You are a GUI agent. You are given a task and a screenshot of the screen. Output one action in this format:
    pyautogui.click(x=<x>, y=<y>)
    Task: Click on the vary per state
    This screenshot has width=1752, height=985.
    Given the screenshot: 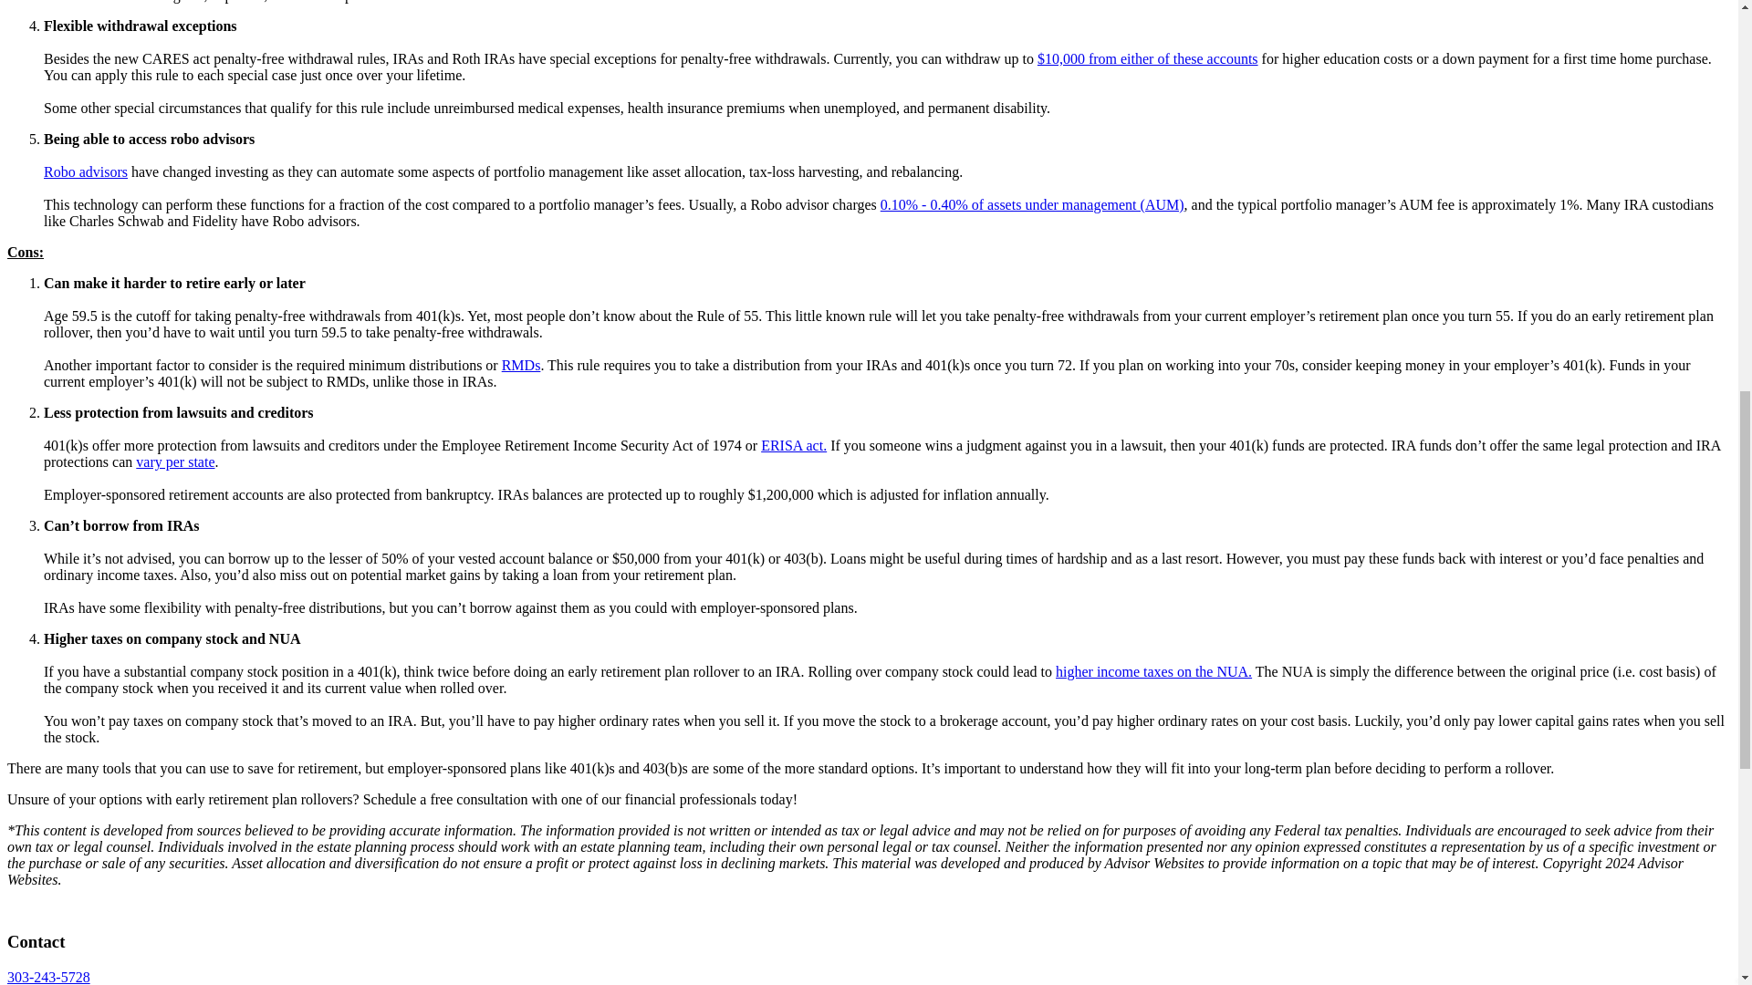 What is the action you would take?
    pyautogui.click(x=175, y=461)
    